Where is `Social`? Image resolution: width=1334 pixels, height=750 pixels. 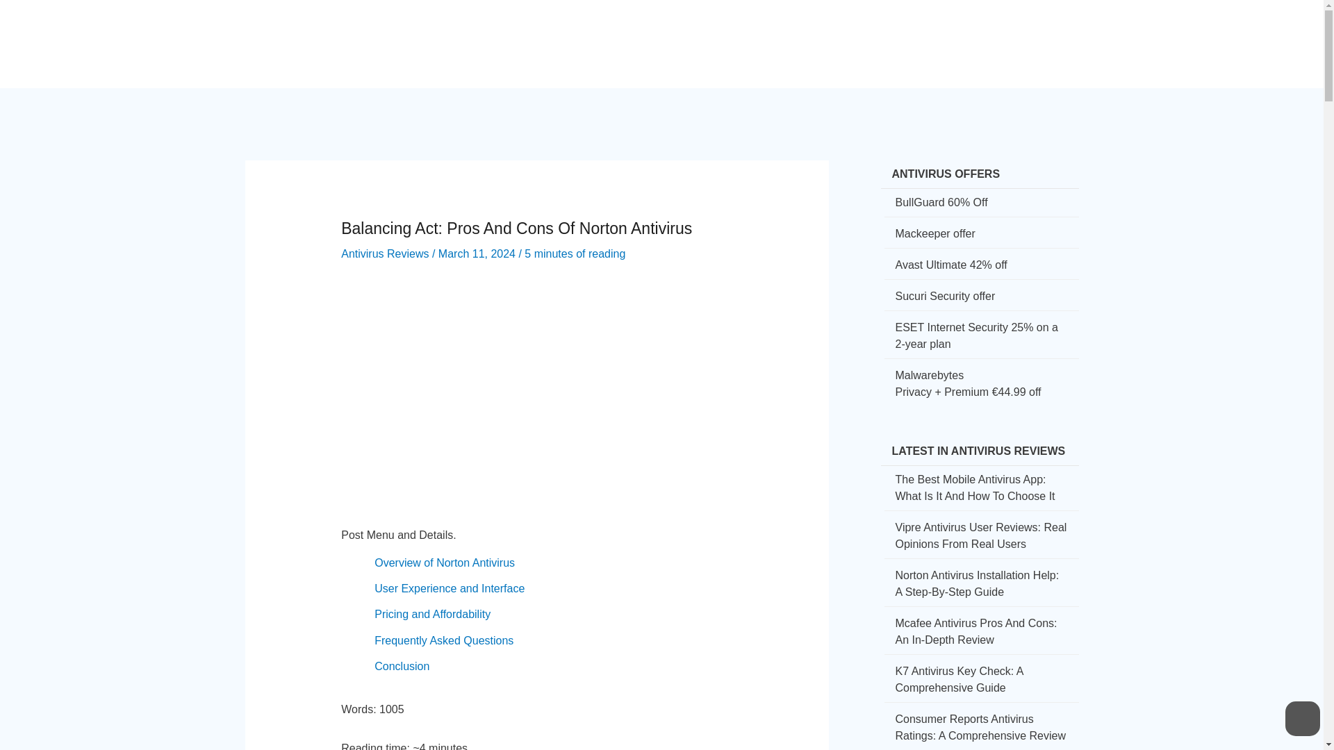 Social is located at coordinates (791, 32).